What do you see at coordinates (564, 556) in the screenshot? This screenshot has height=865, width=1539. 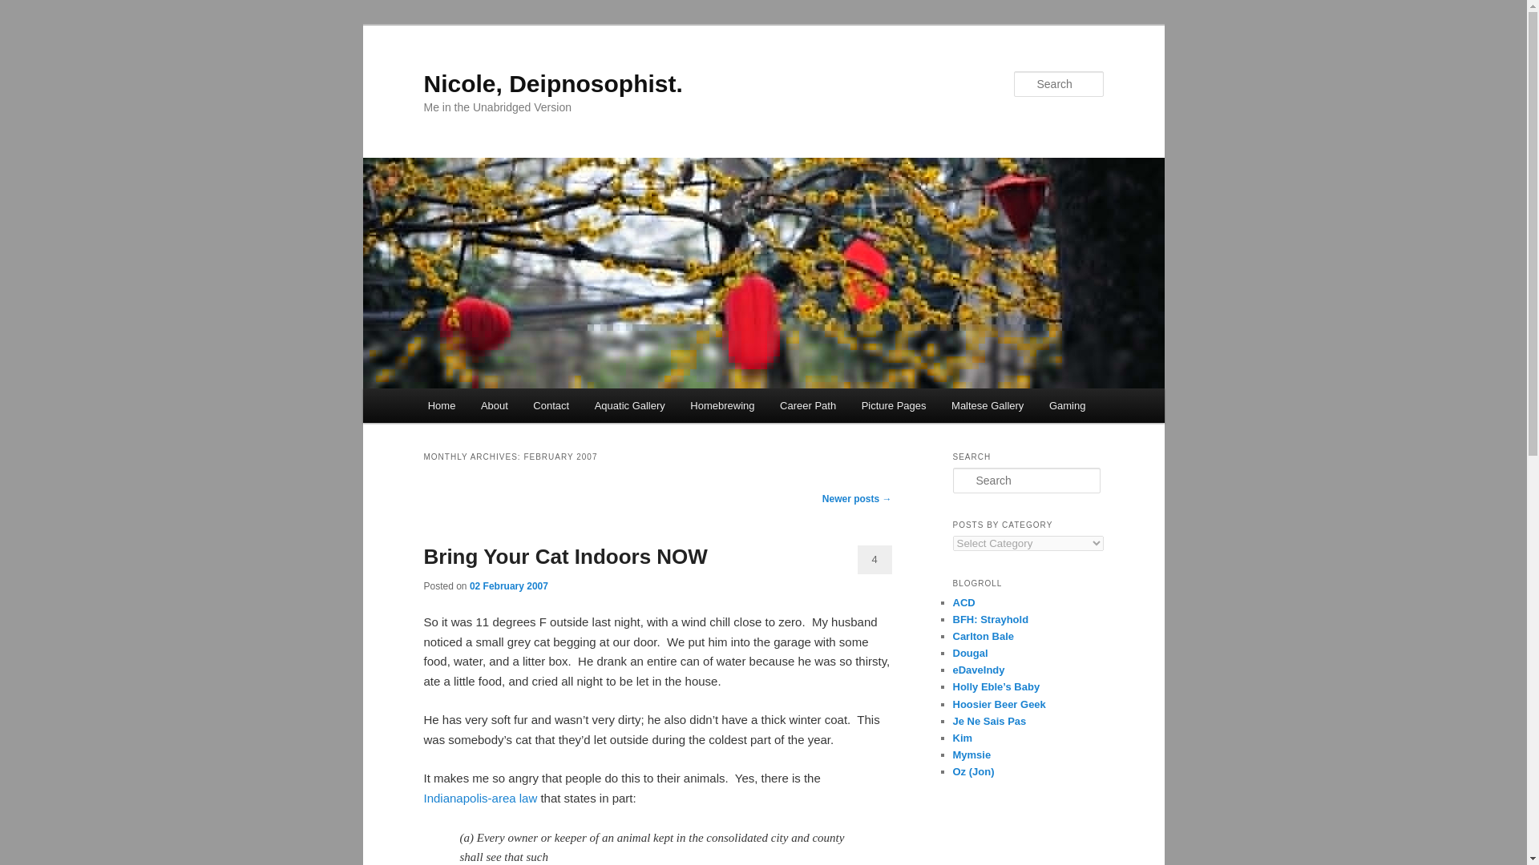 I see `Bring Your Cat Indoors NOW` at bounding box center [564, 556].